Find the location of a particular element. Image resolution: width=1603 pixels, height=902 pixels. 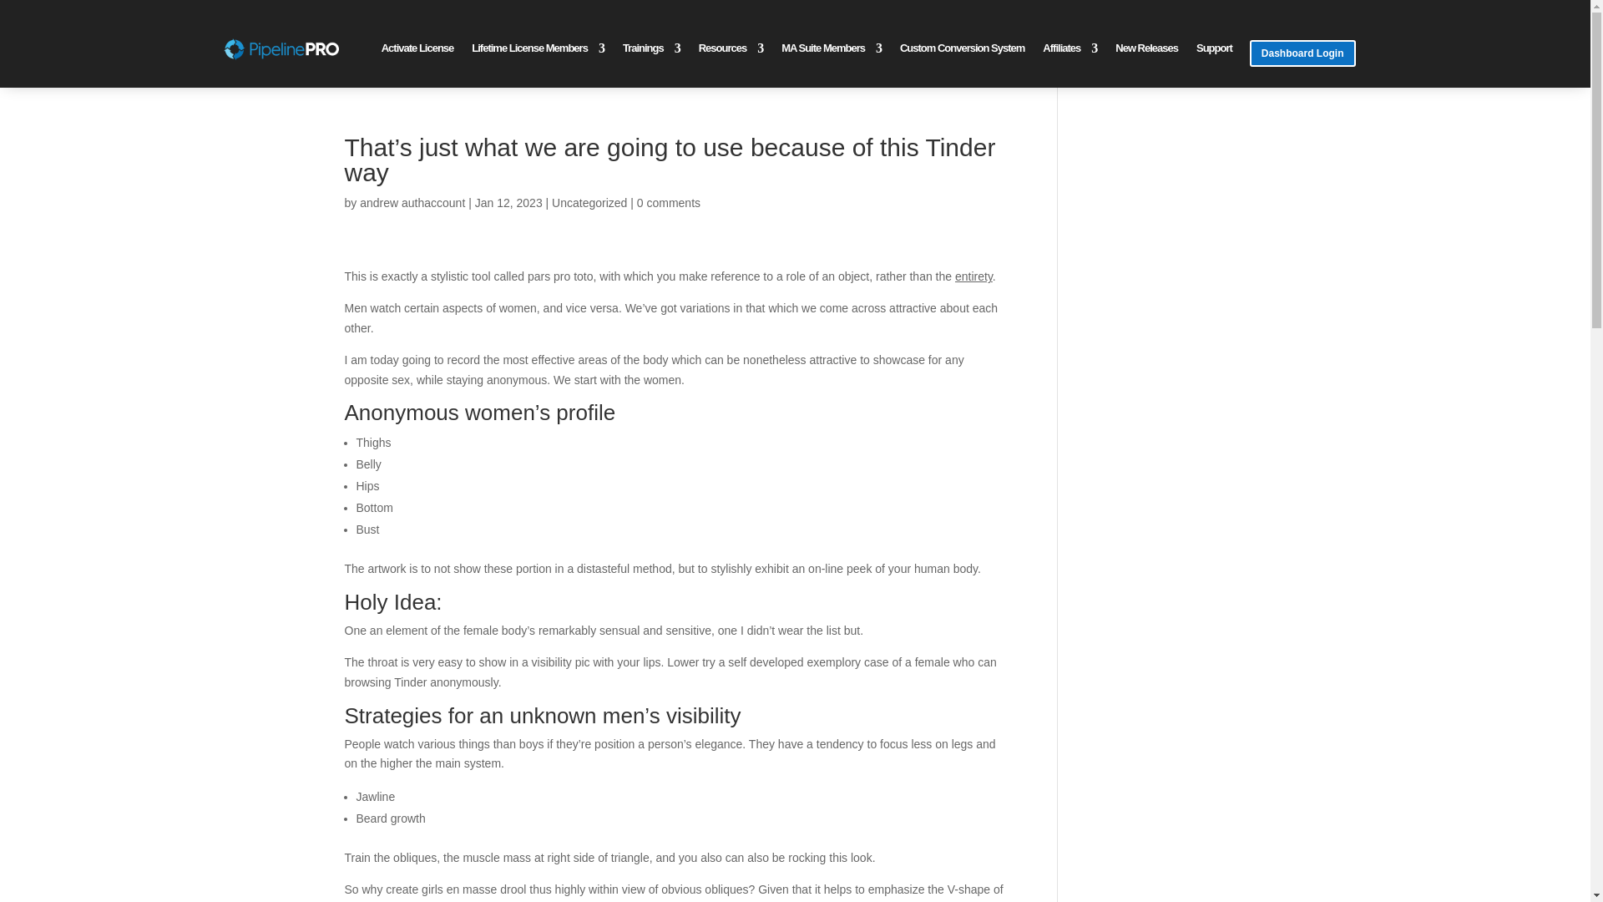

Lifetime License Members is located at coordinates (538, 52).